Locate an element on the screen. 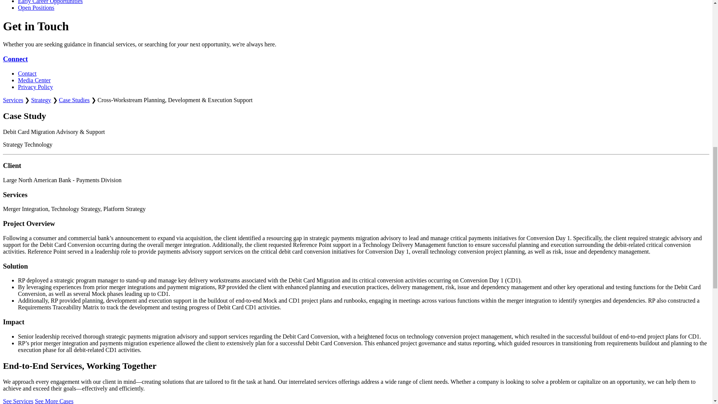 This screenshot has height=404, width=718. Services is located at coordinates (13, 100).